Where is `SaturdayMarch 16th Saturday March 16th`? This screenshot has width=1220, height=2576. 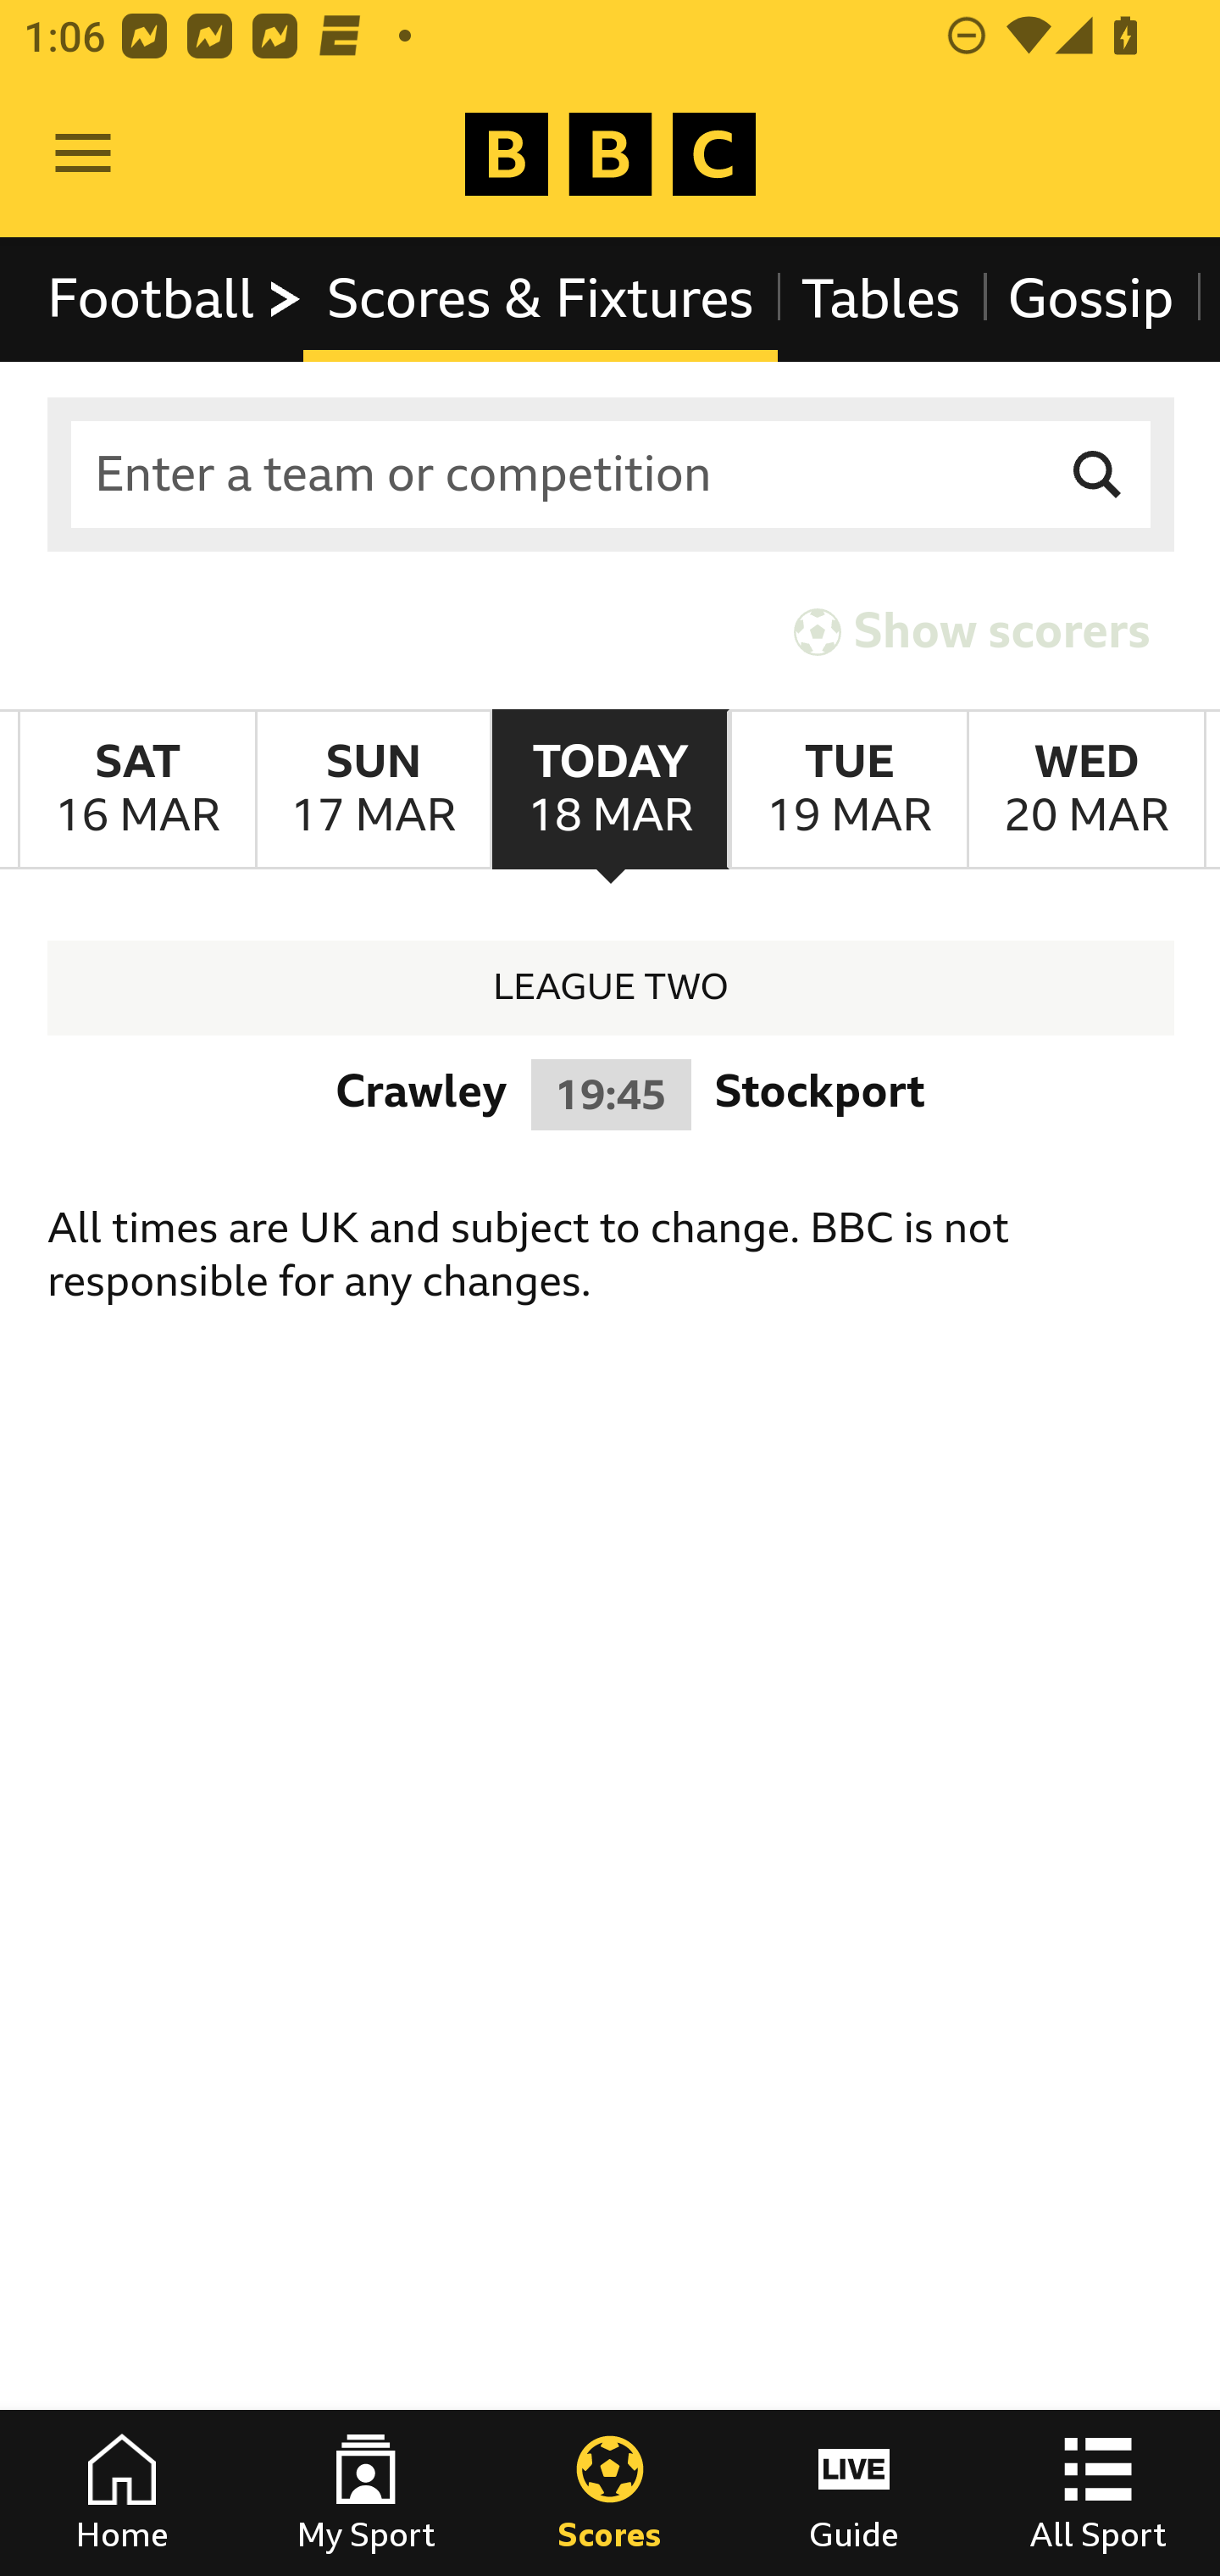
SaturdayMarch 16th Saturday March 16th is located at coordinates (137, 790).